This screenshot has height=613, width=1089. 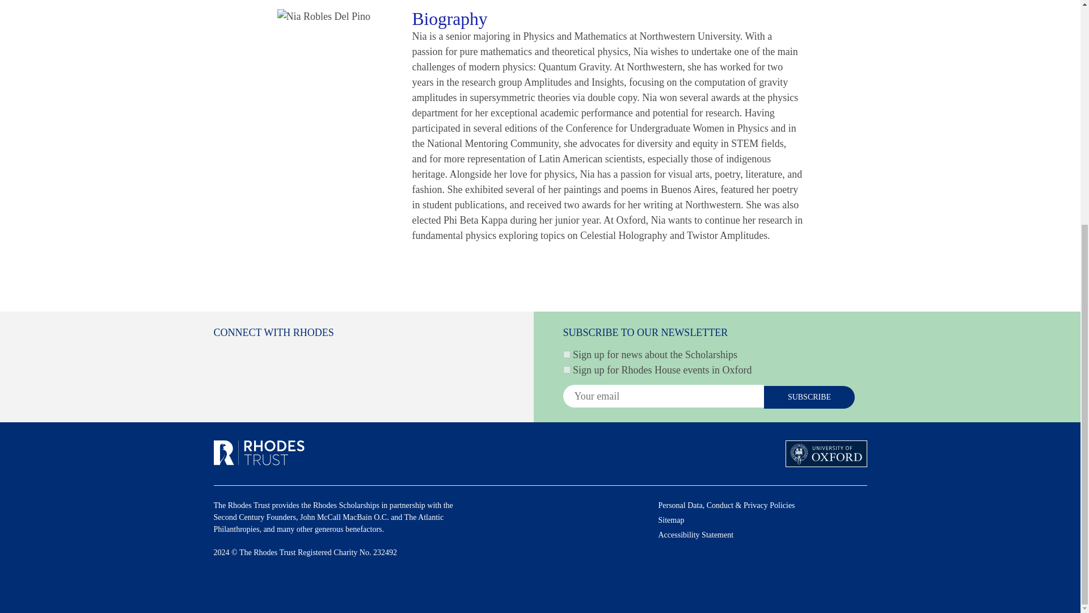 I want to click on Enter your email address, so click(x=662, y=396).